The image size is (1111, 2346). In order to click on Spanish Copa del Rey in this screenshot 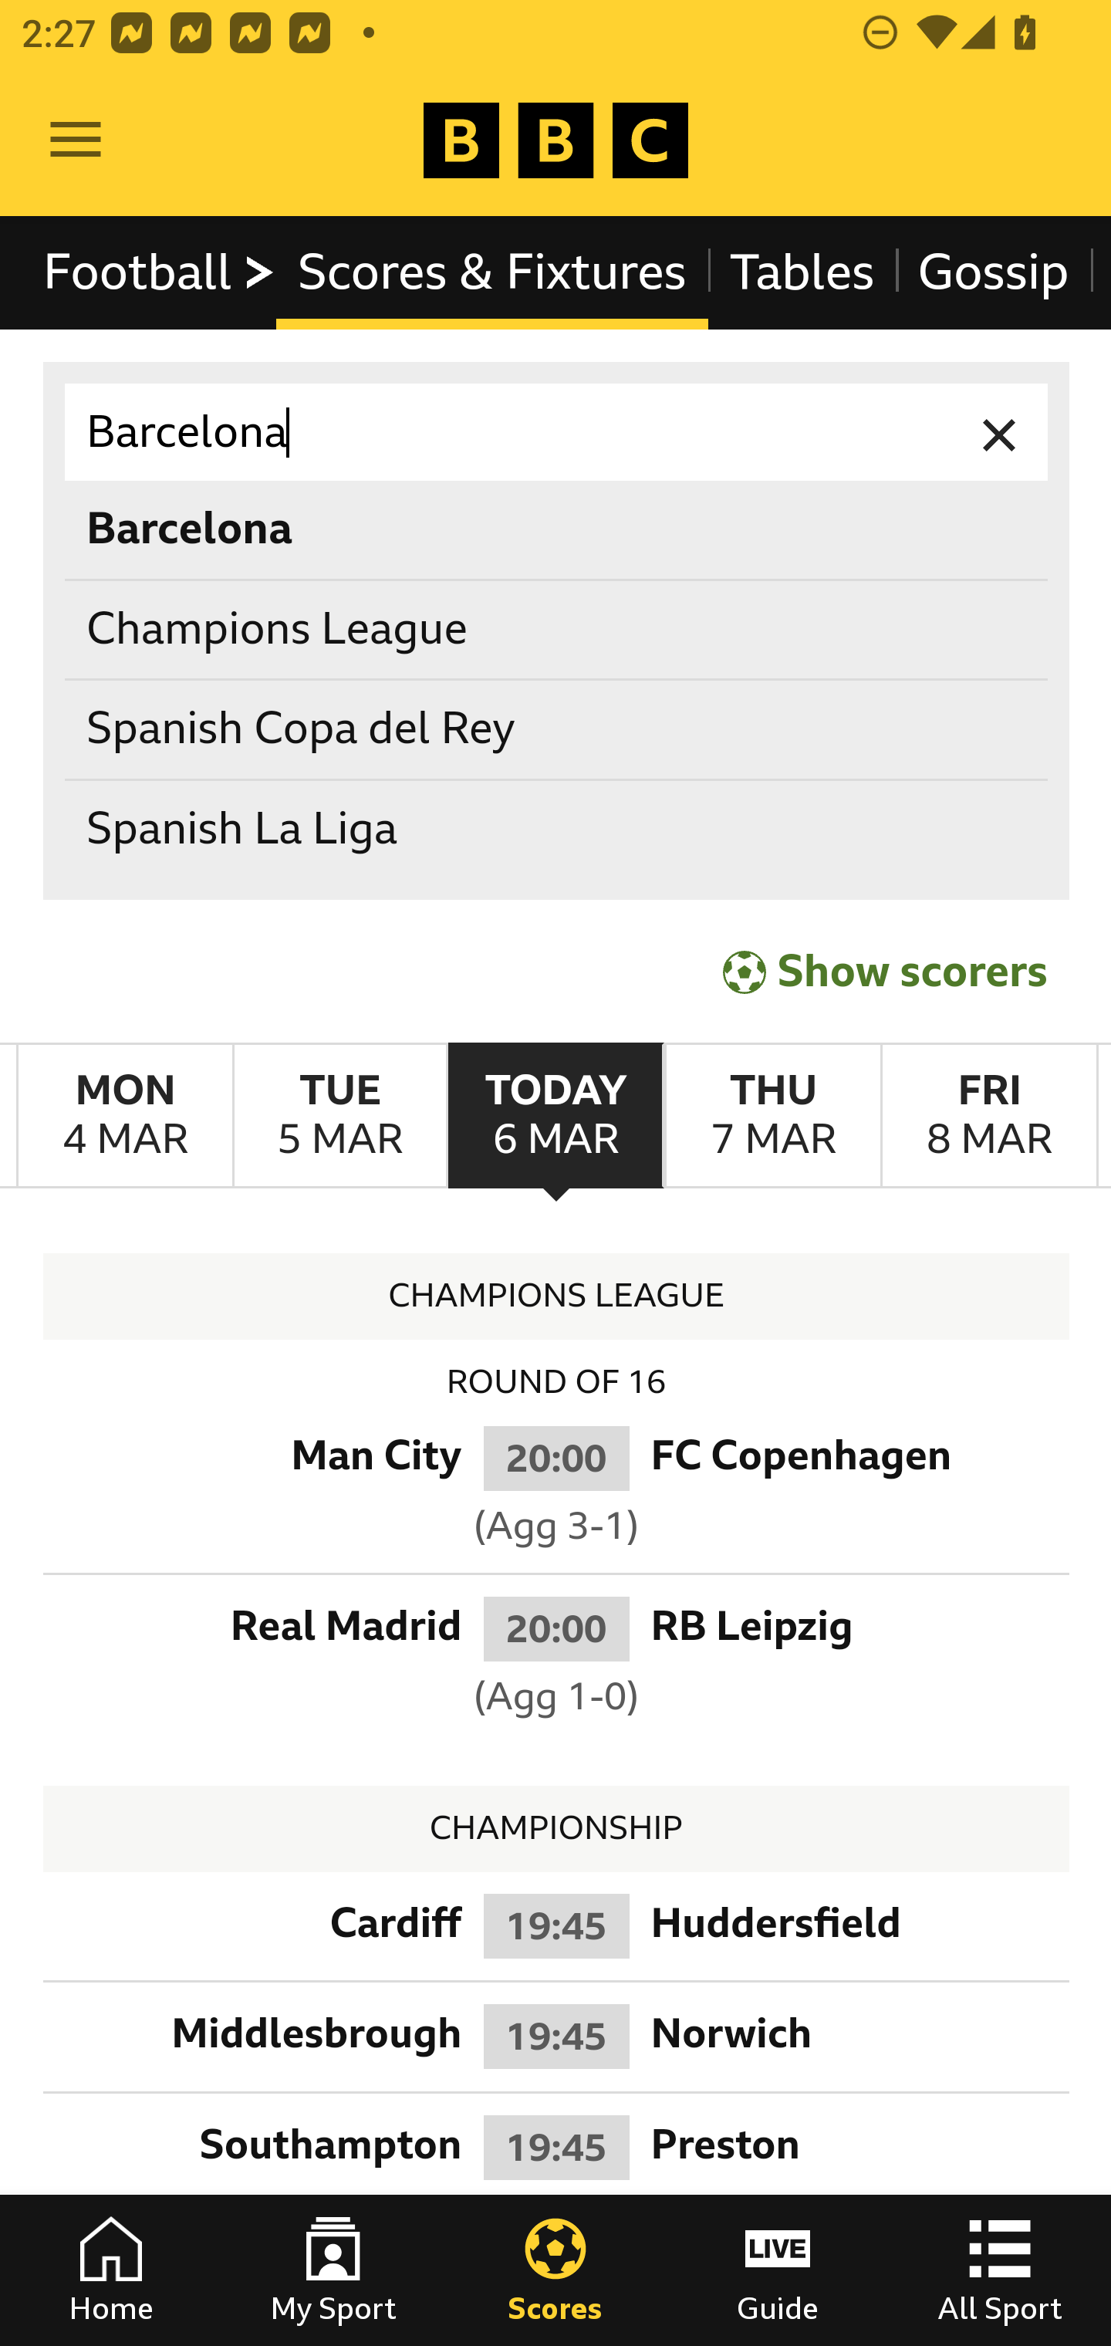, I will do `click(557, 730)`.